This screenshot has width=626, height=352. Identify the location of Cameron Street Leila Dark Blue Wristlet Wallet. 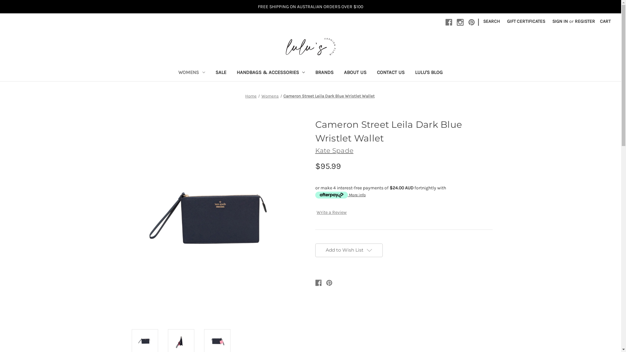
(329, 96).